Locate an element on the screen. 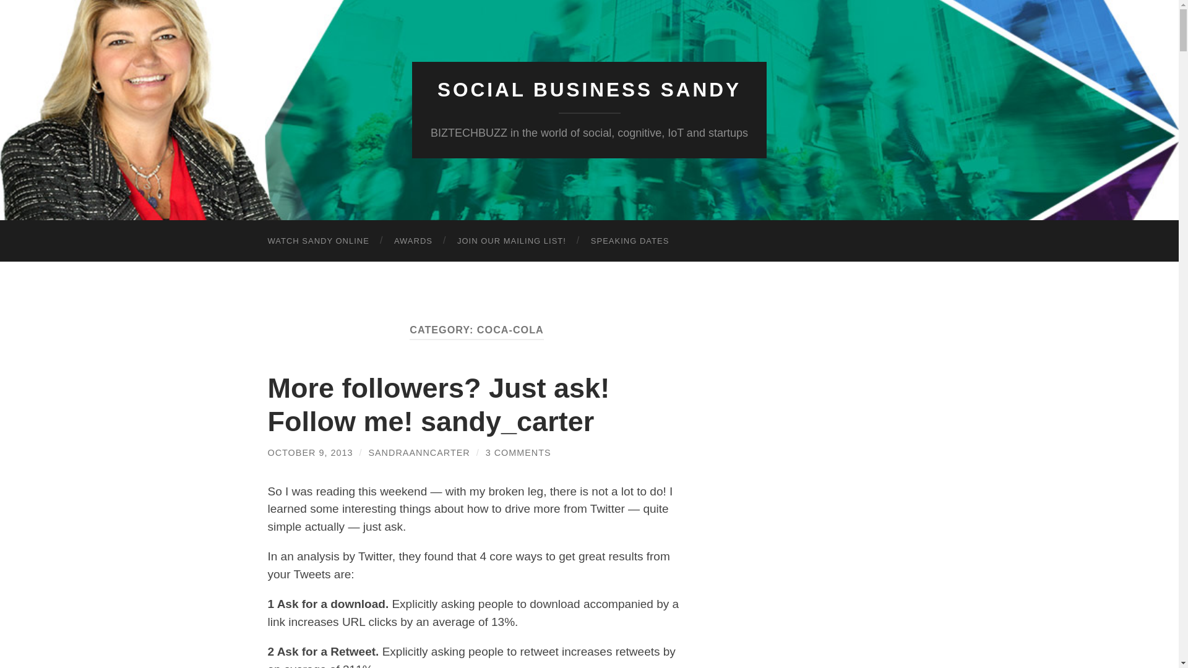 This screenshot has width=1188, height=668. SPEAKING DATES is located at coordinates (630, 241).